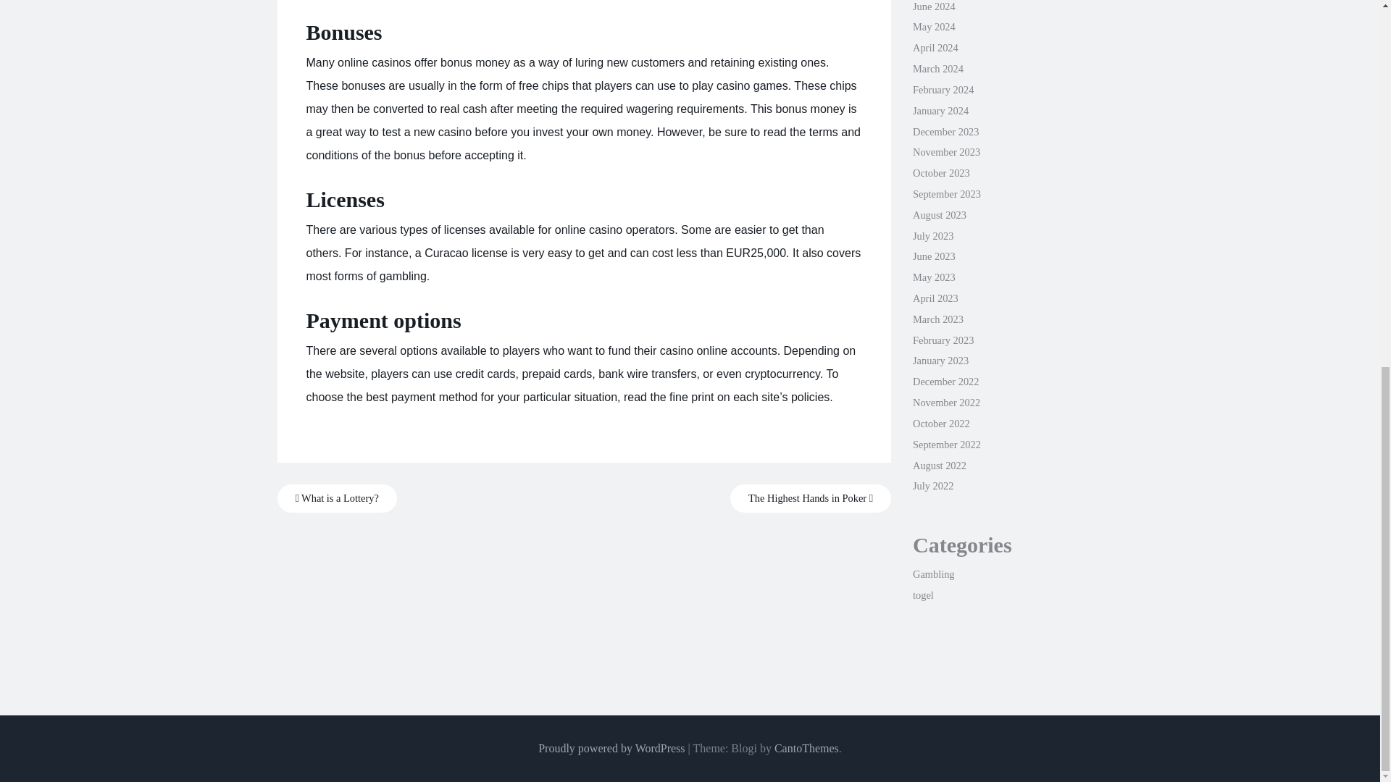 This screenshot has height=782, width=1391. What do you see at coordinates (935, 48) in the screenshot?
I see `April 2024` at bounding box center [935, 48].